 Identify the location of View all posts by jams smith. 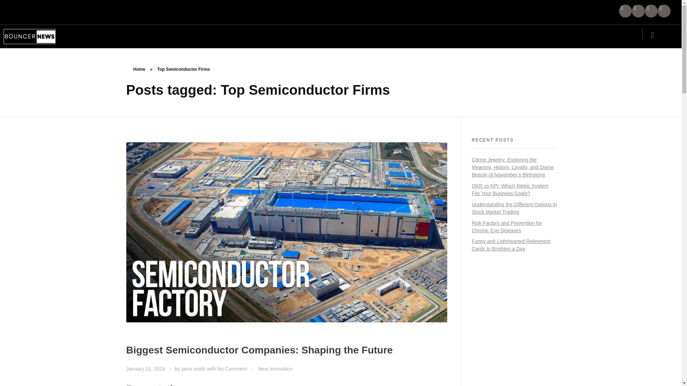
(194, 369).